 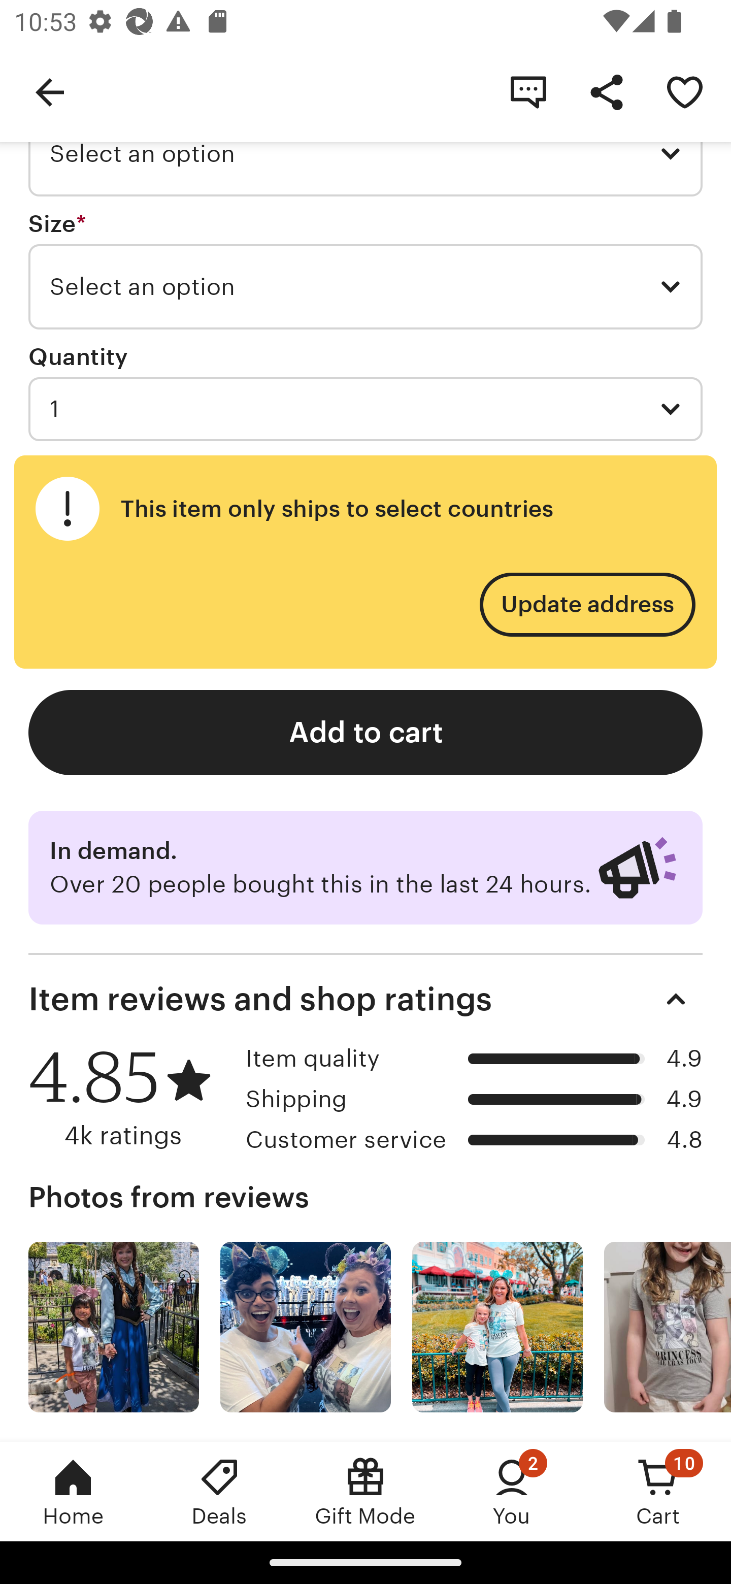 What do you see at coordinates (365, 270) in the screenshot?
I see `Size * Required Select an option` at bounding box center [365, 270].